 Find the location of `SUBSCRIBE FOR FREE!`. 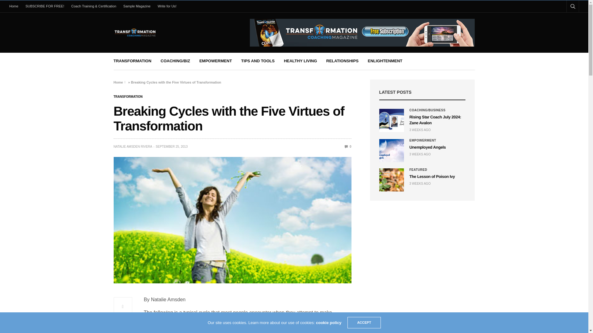

SUBSCRIBE FOR FREE! is located at coordinates (44, 6).